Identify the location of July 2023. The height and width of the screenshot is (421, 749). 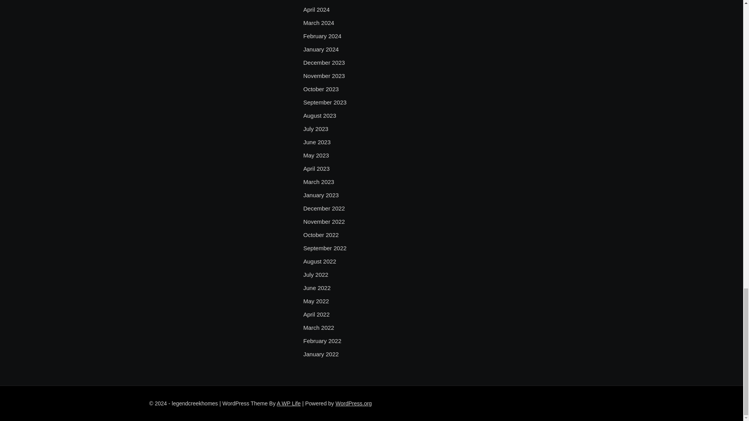
(315, 129).